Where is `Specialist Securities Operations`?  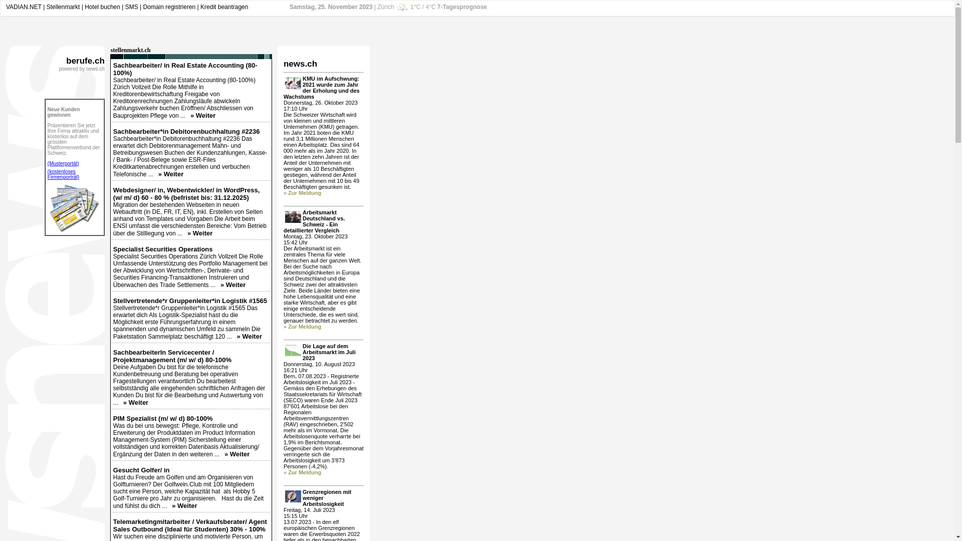
Specialist Securities Operations is located at coordinates (163, 249).